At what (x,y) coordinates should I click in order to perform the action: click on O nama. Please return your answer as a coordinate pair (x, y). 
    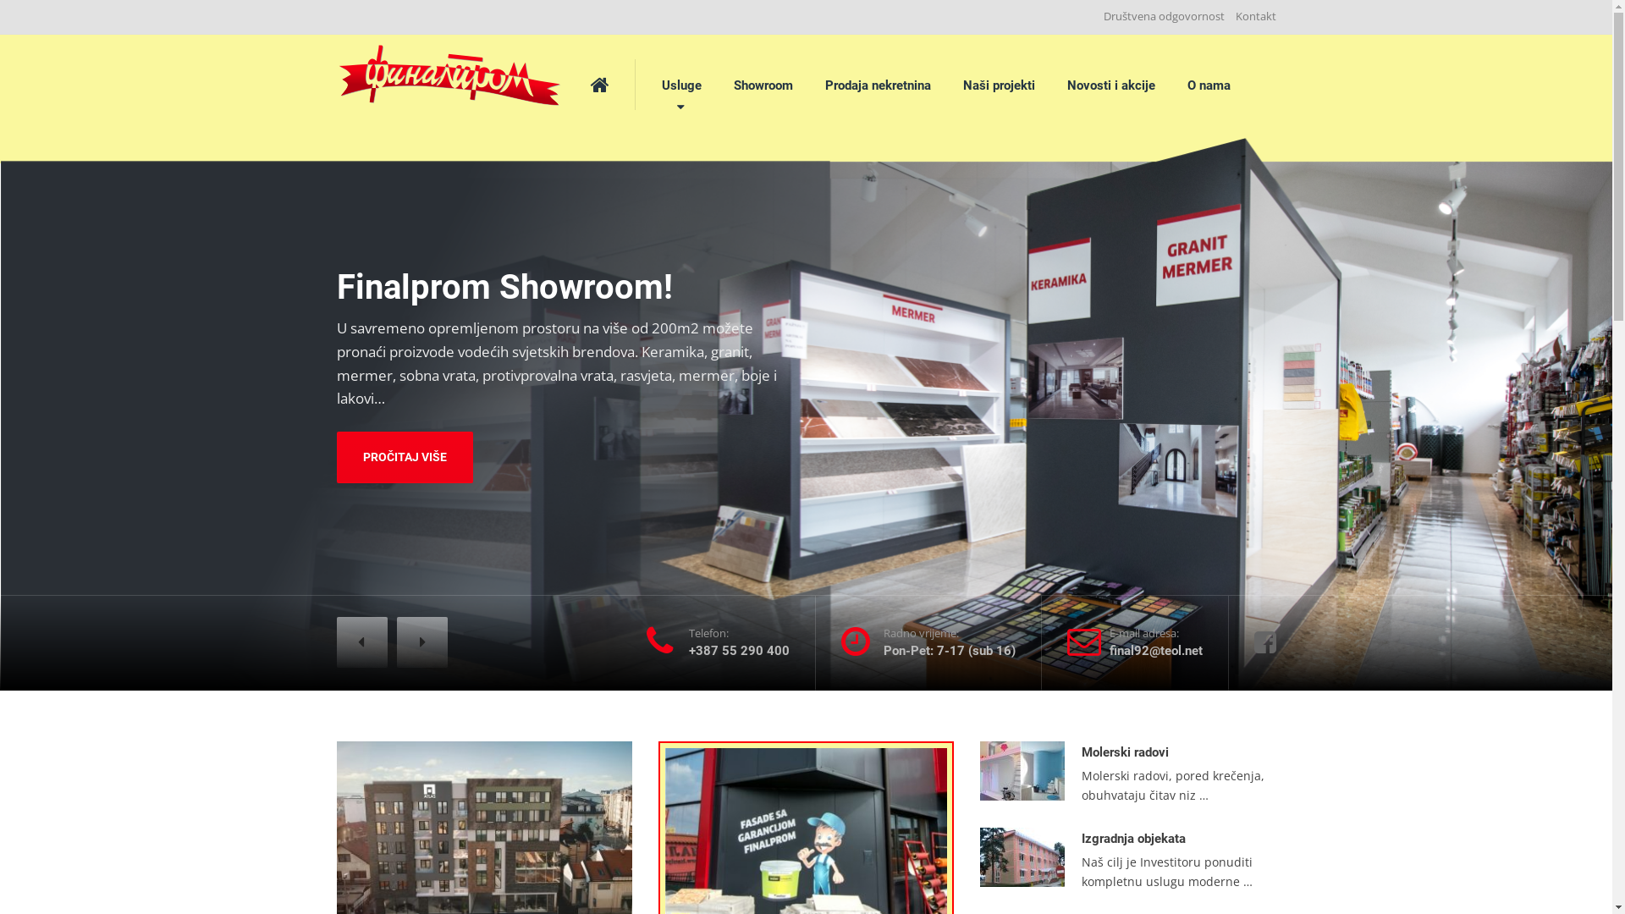
    Looking at the image, I should click on (1209, 85).